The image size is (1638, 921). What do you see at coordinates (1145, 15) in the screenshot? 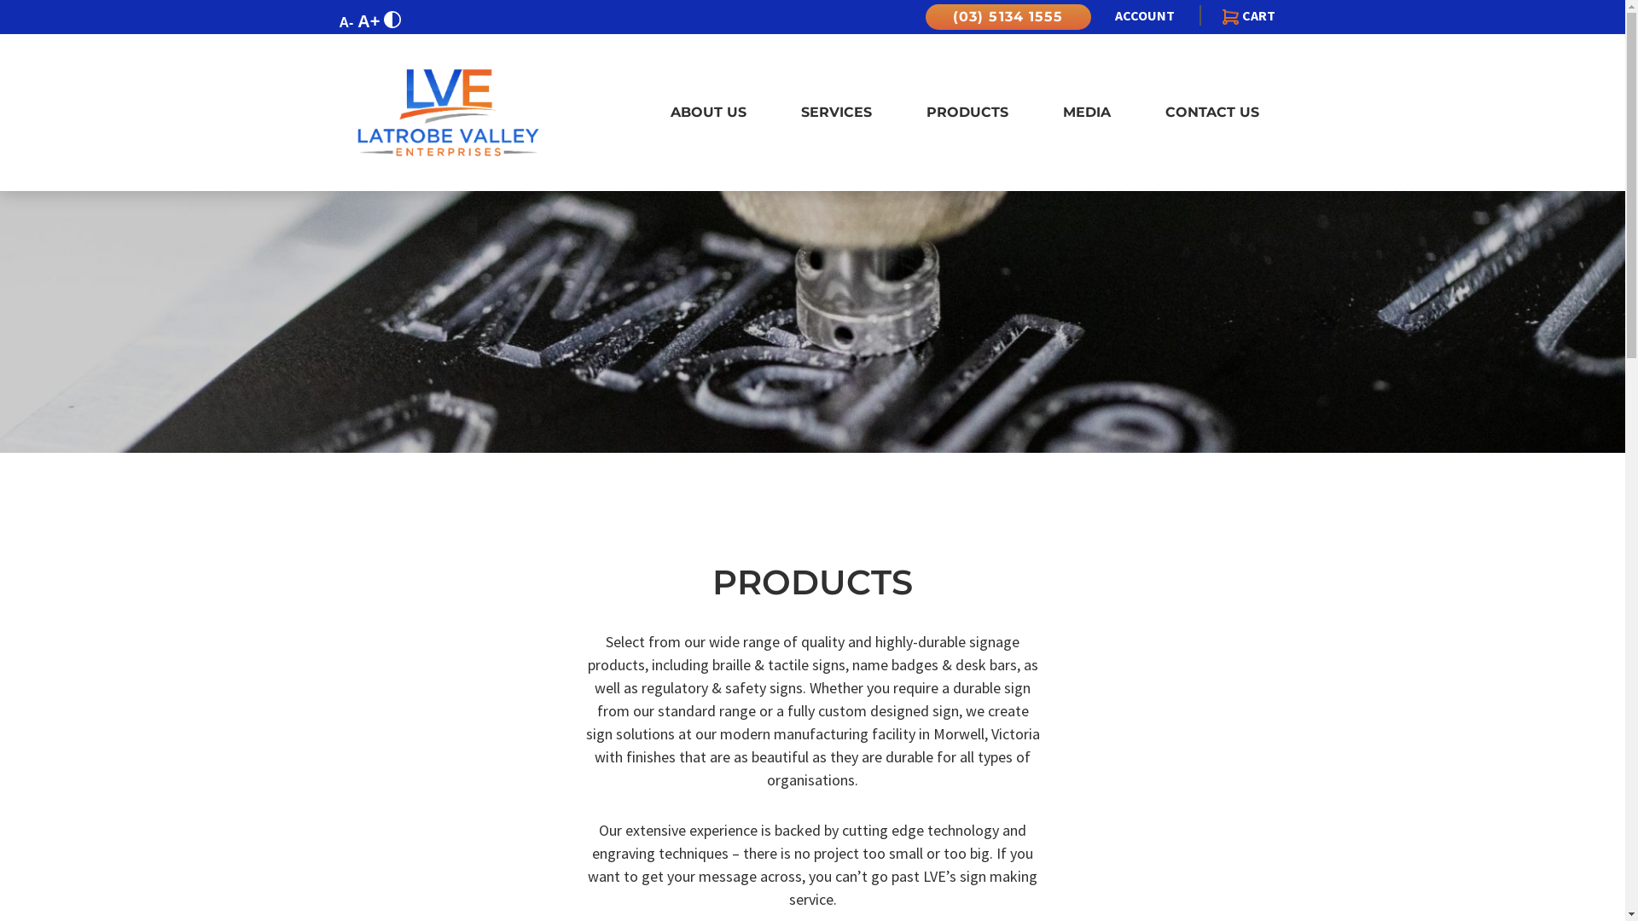
I see `ACCOUNT` at bounding box center [1145, 15].